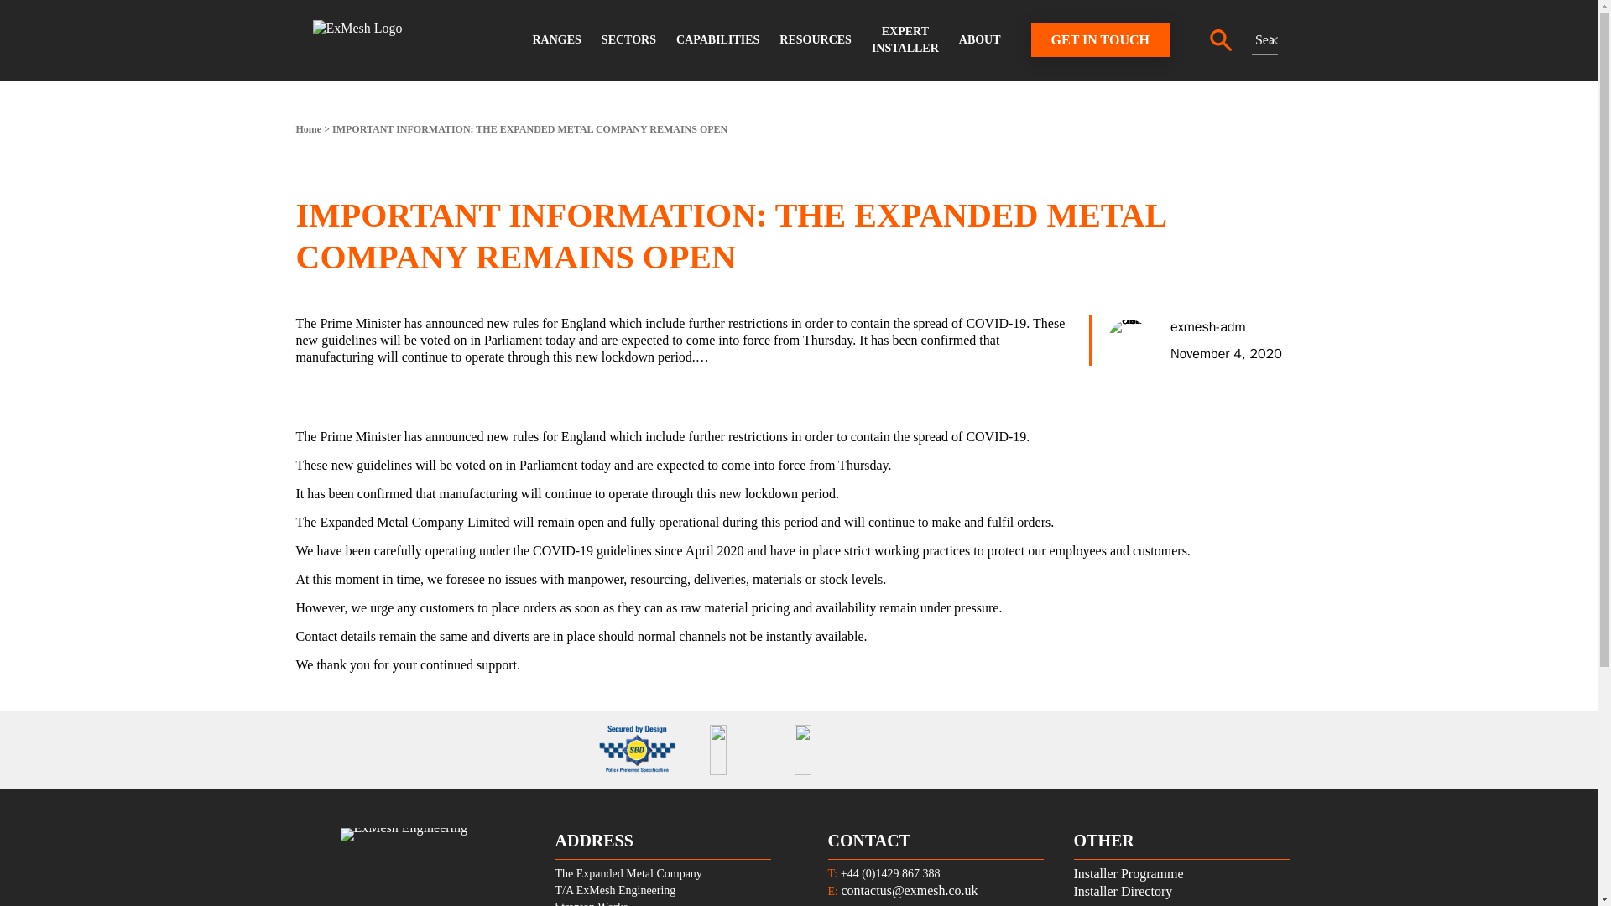  What do you see at coordinates (905, 40) in the screenshot?
I see `EXPERT INSTALLER` at bounding box center [905, 40].